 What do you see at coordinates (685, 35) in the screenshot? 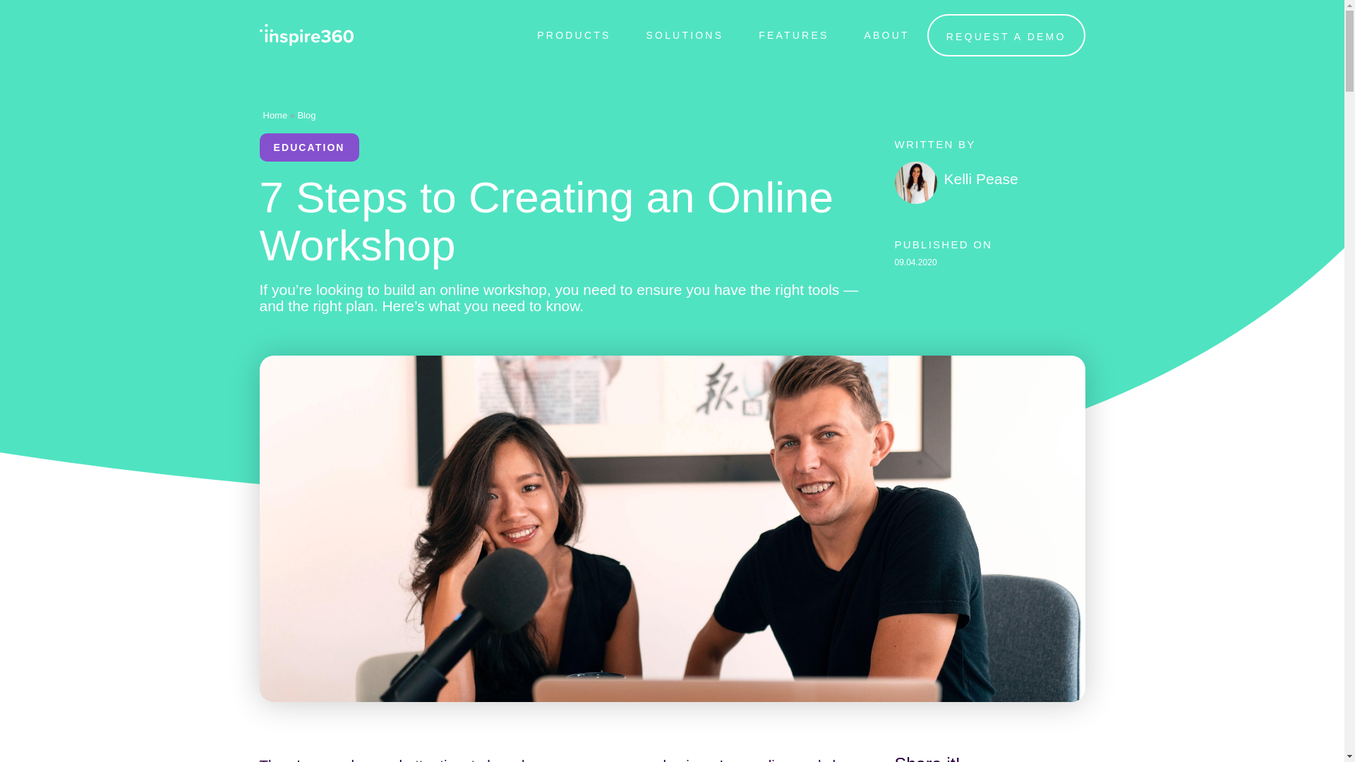
I see `SOLUTIONS` at bounding box center [685, 35].